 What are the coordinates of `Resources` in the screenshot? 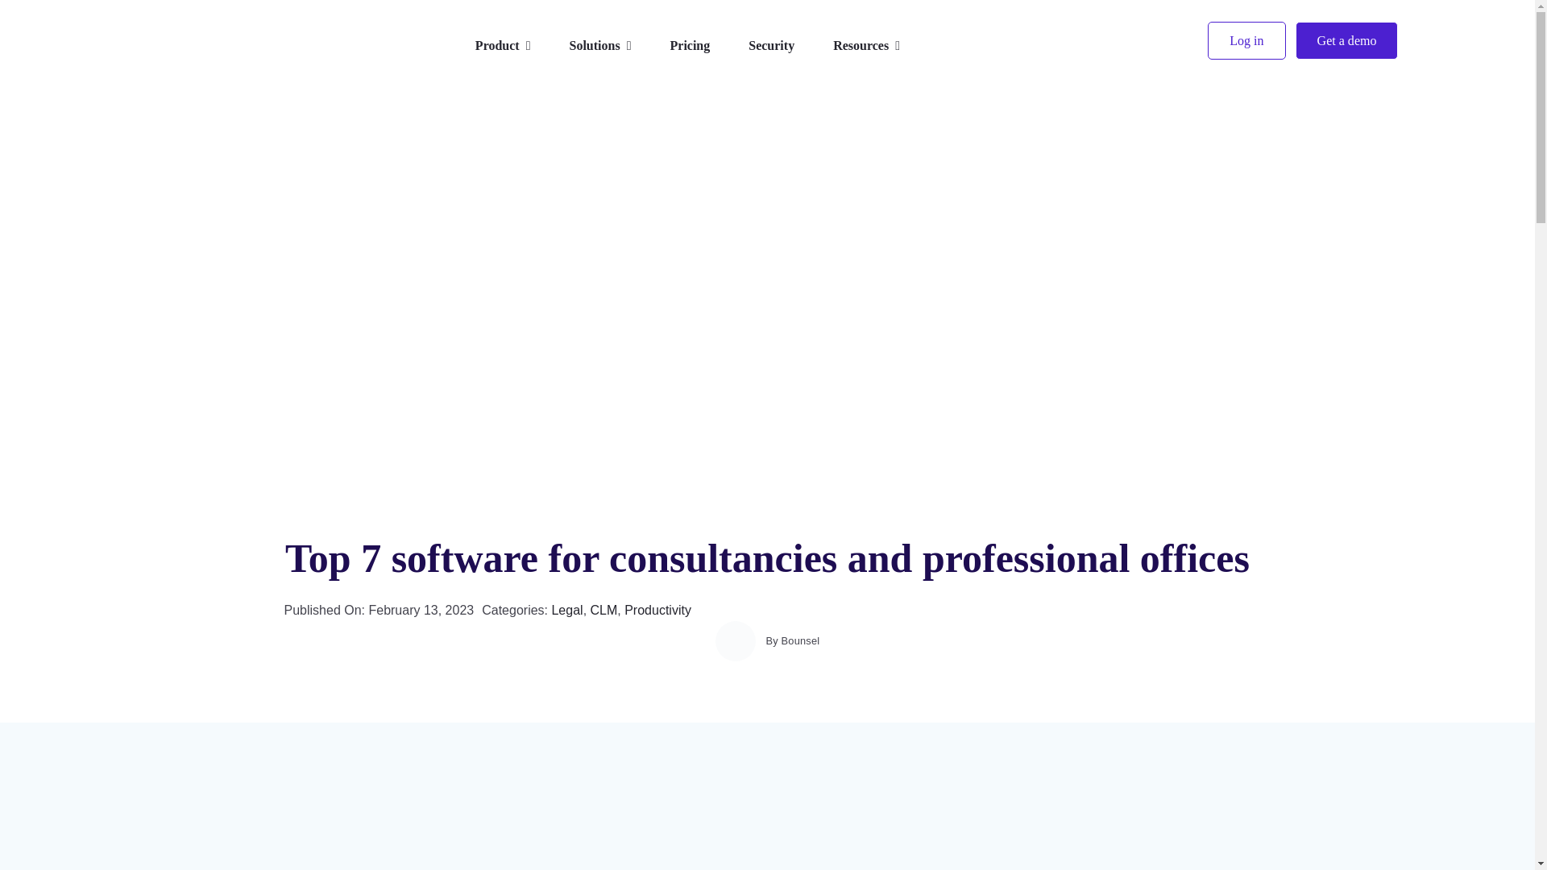 It's located at (867, 47).